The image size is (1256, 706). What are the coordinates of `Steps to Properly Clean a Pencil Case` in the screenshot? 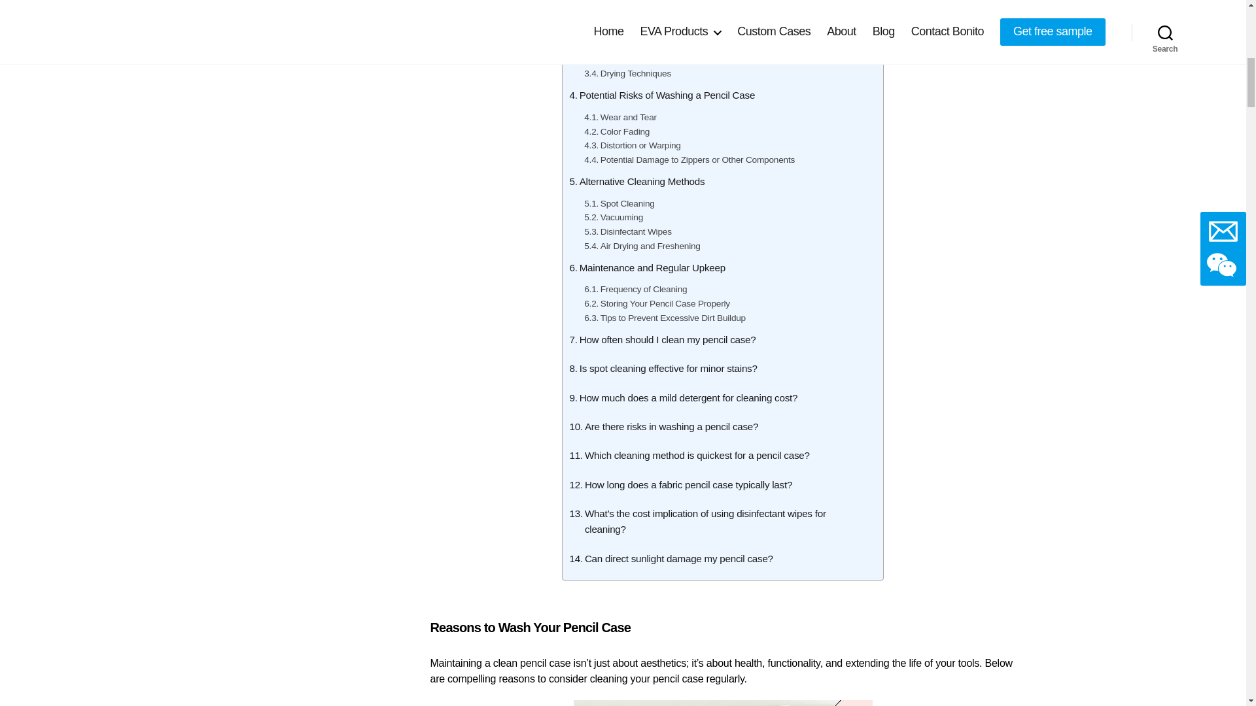 It's located at (655, 12).